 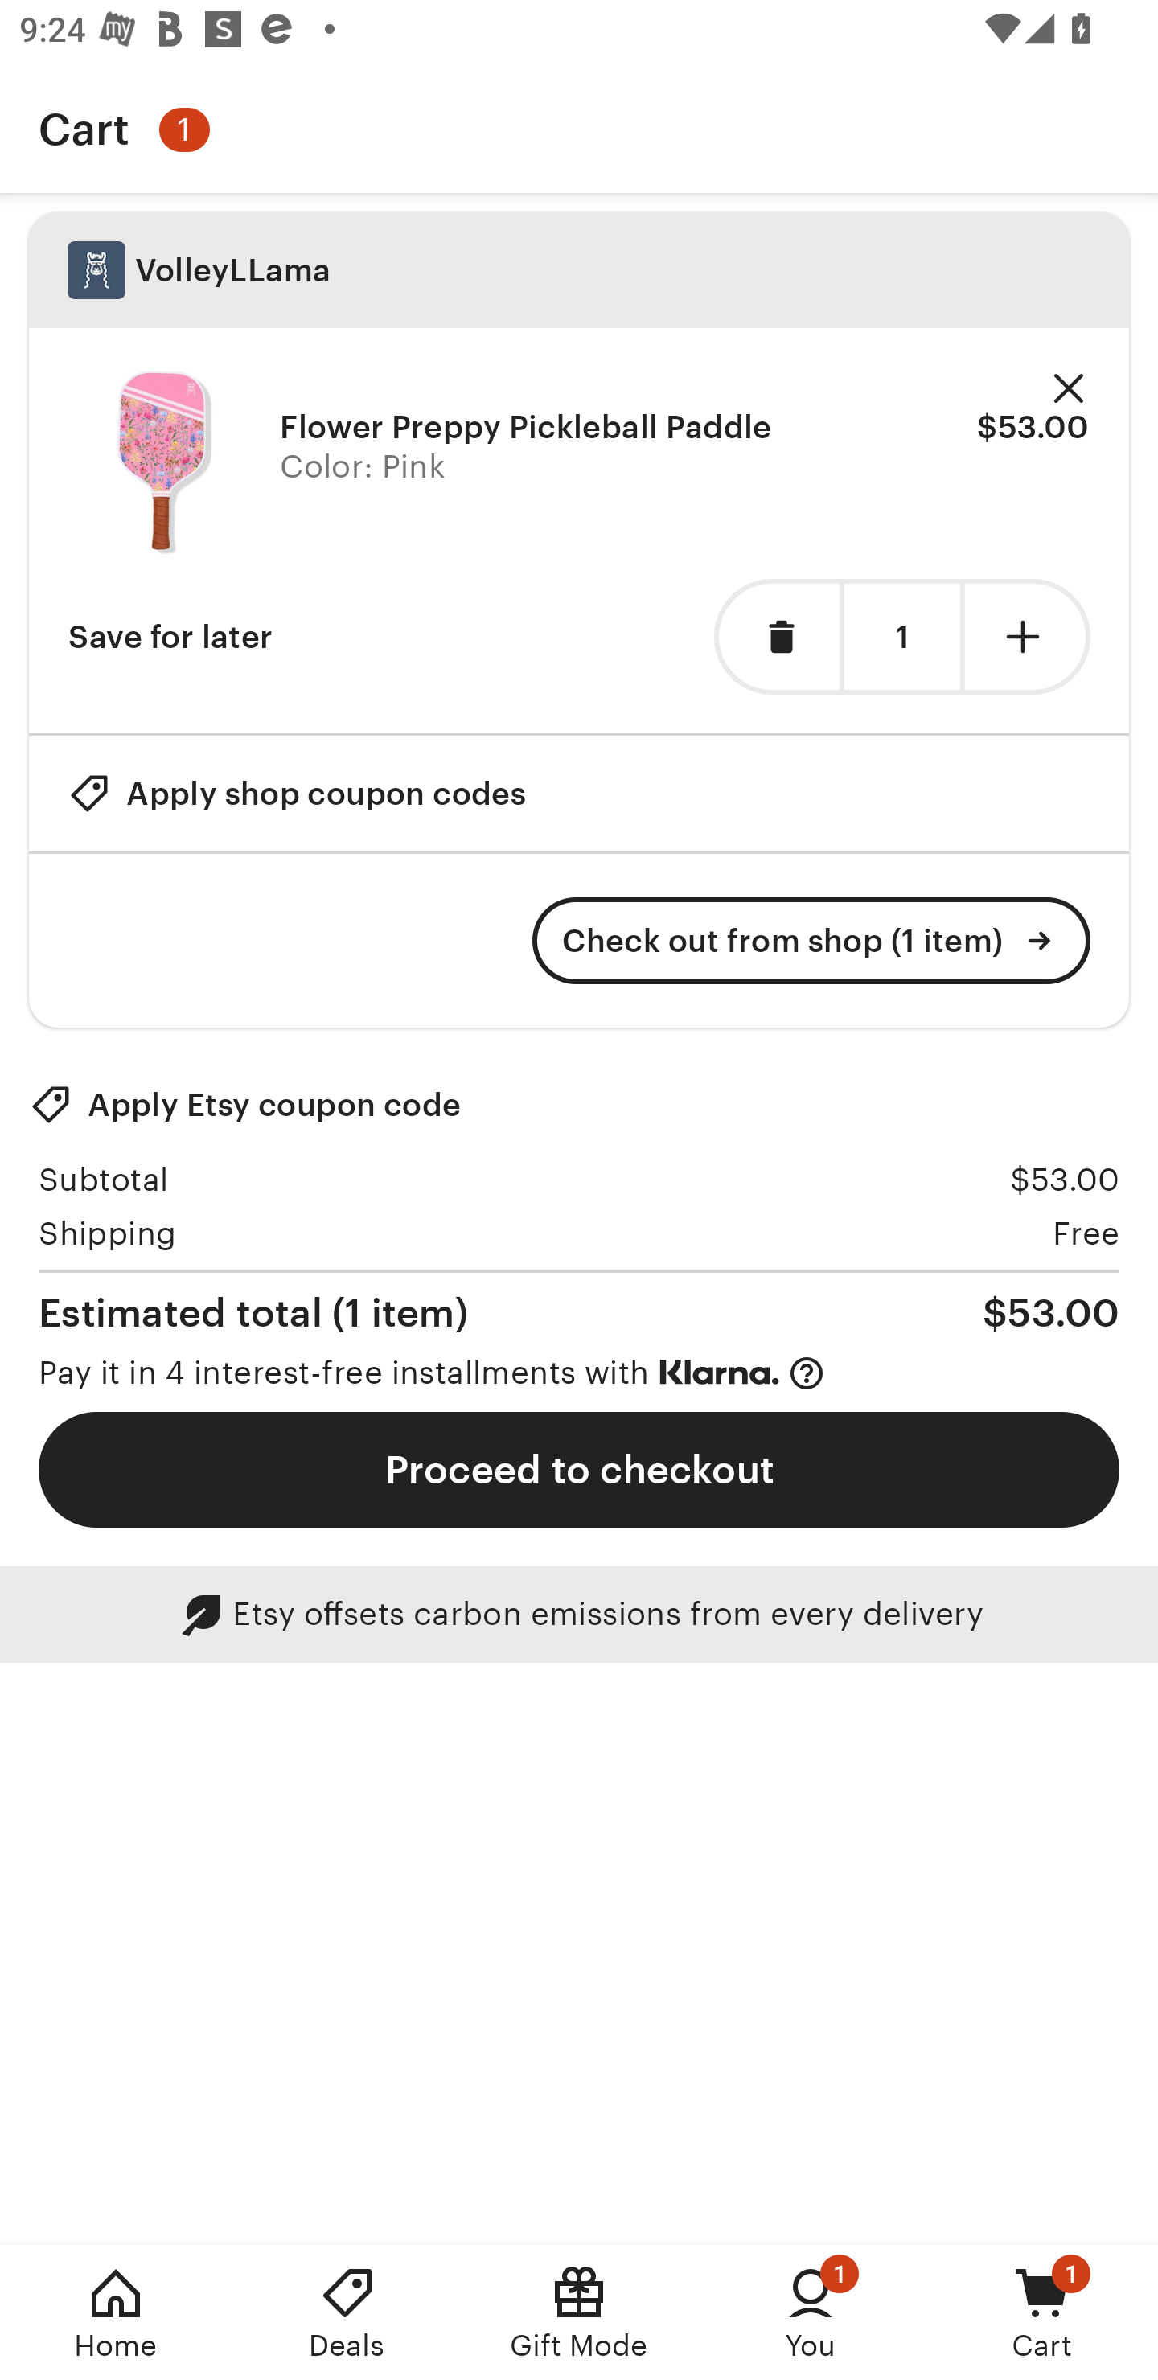 What do you see at coordinates (811, 2312) in the screenshot?
I see `You, 1 new notification You` at bounding box center [811, 2312].